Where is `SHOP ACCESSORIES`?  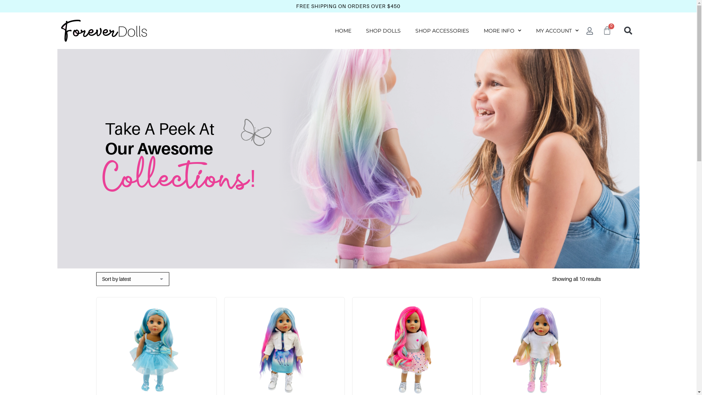
SHOP ACCESSORIES is located at coordinates (442, 31).